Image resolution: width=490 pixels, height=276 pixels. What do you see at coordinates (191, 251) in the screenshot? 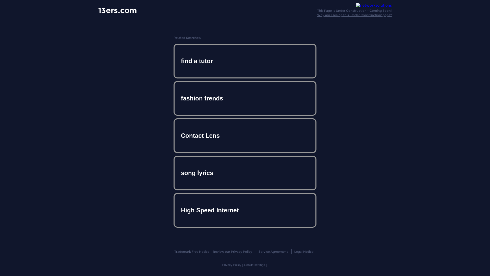
I see `Trademark Free Notice` at bounding box center [191, 251].